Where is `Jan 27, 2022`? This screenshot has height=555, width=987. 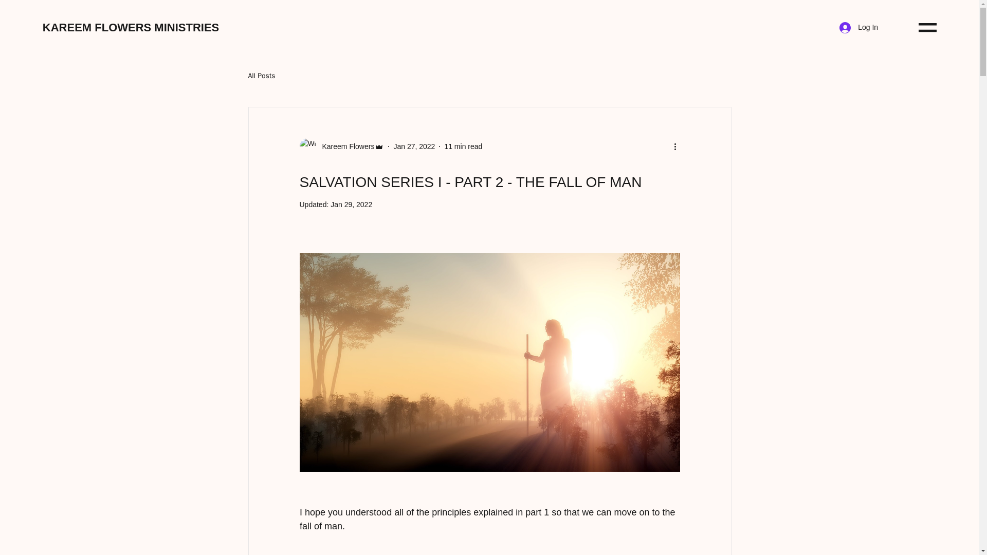
Jan 27, 2022 is located at coordinates (414, 146).